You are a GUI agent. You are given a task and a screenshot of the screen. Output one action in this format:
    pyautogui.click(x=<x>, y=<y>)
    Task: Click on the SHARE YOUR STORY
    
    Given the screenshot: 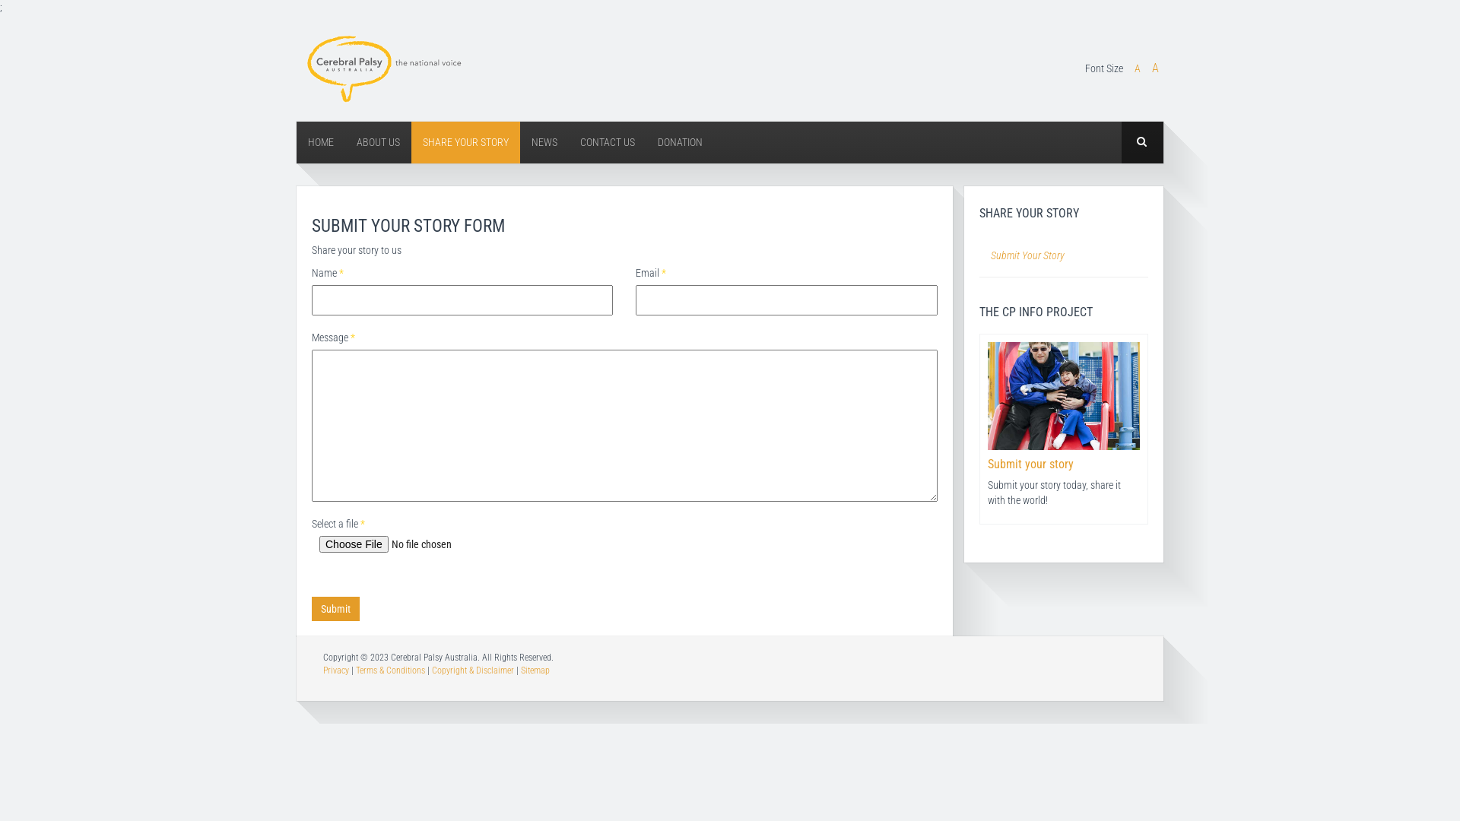 What is the action you would take?
    pyautogui.click(x=465, y=143)
    